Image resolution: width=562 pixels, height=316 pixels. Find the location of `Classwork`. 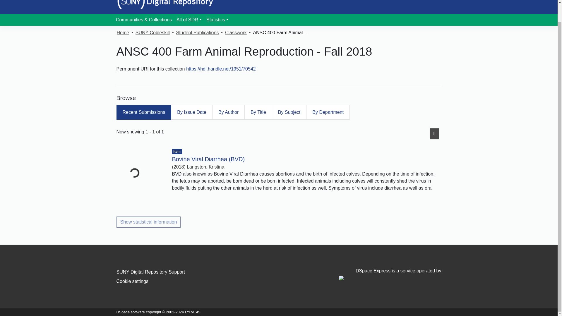

Classwork is located at coordinates (236, 33).